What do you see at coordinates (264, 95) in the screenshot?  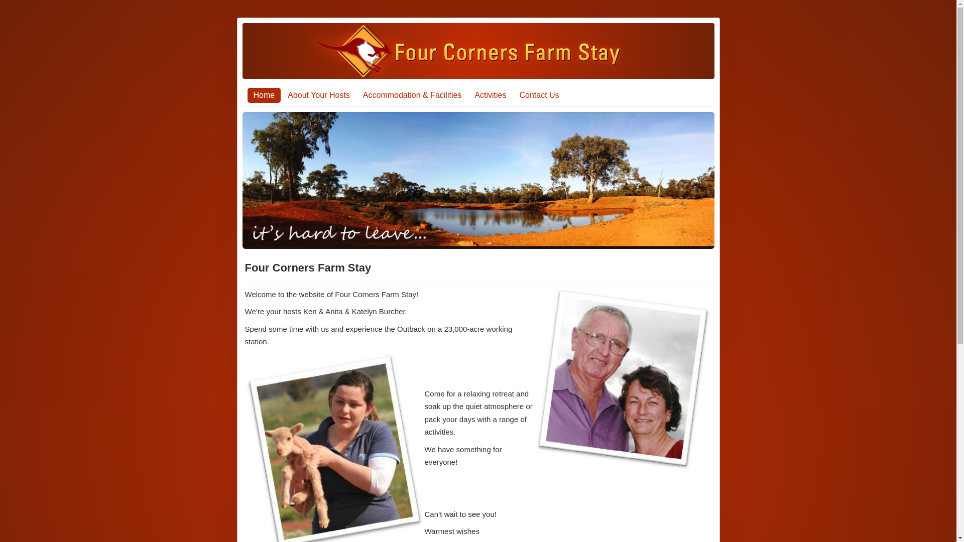 I see `Home` at bounding box center [264, 95].